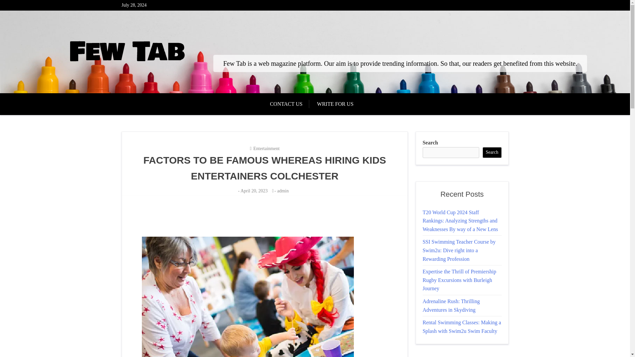 The height and width of the screenshot is (357, 635). Describe the element at coordinates (335, 104) in the screenshot. I see `WRITE FOR US` at that location.